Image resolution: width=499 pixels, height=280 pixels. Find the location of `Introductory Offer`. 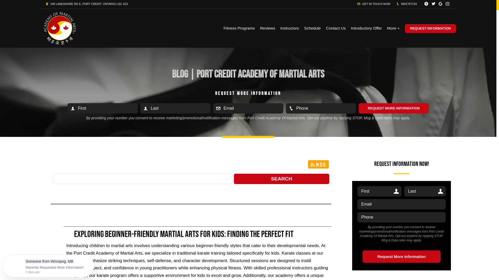

Introductory Offer is located at coordinates (366, 28).